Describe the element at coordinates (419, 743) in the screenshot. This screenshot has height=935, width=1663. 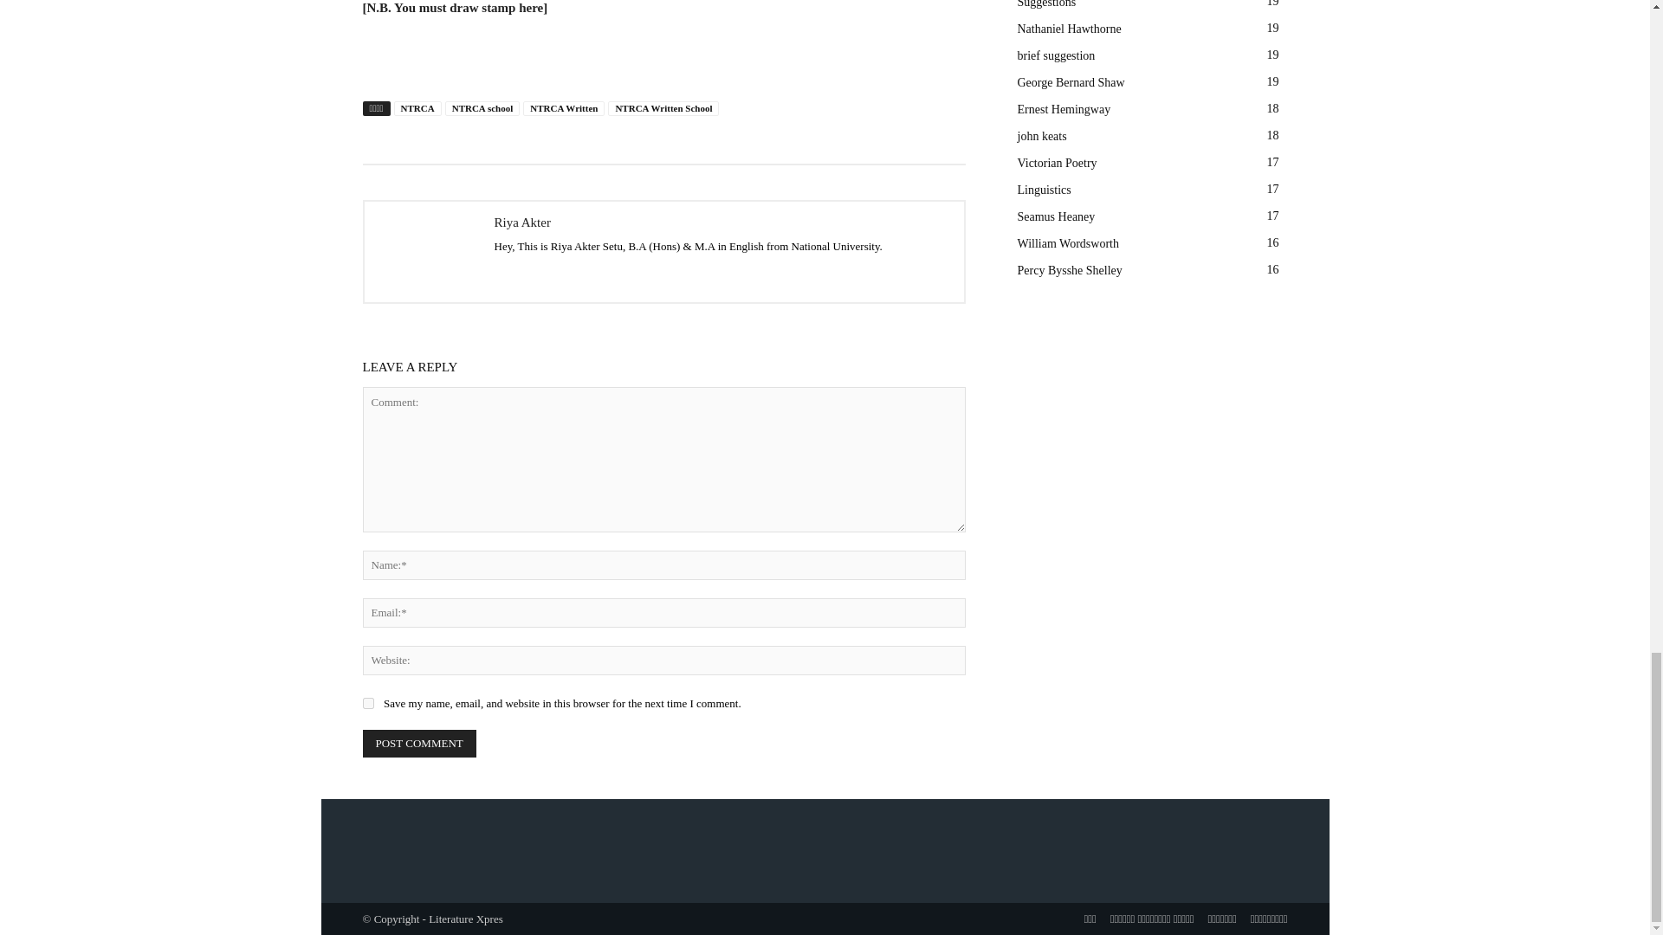
I see `Post Comment` at that location.